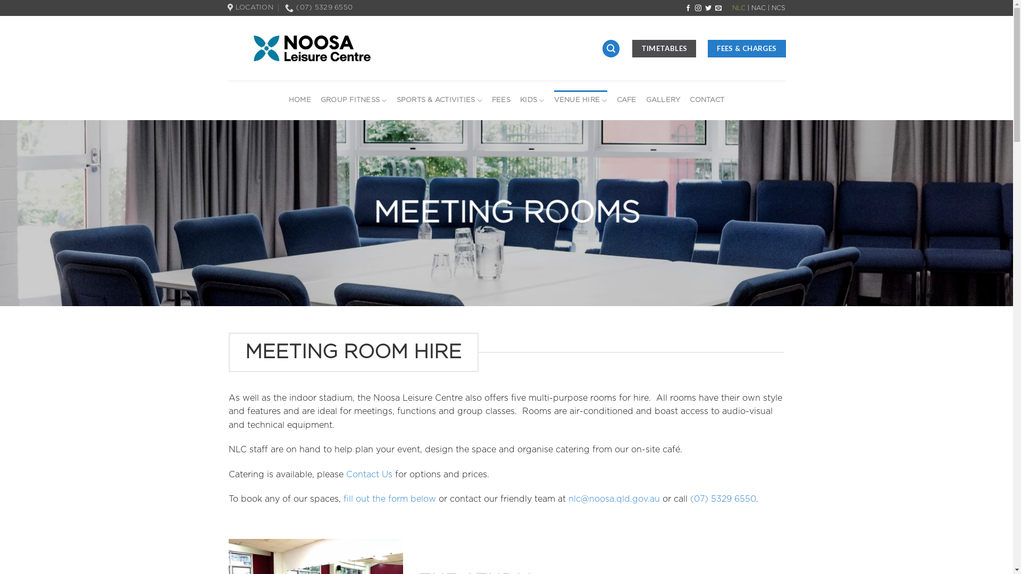  Describe the element at coordinates (707, 100) in the screenshot. I see `CONTACT` at that location.